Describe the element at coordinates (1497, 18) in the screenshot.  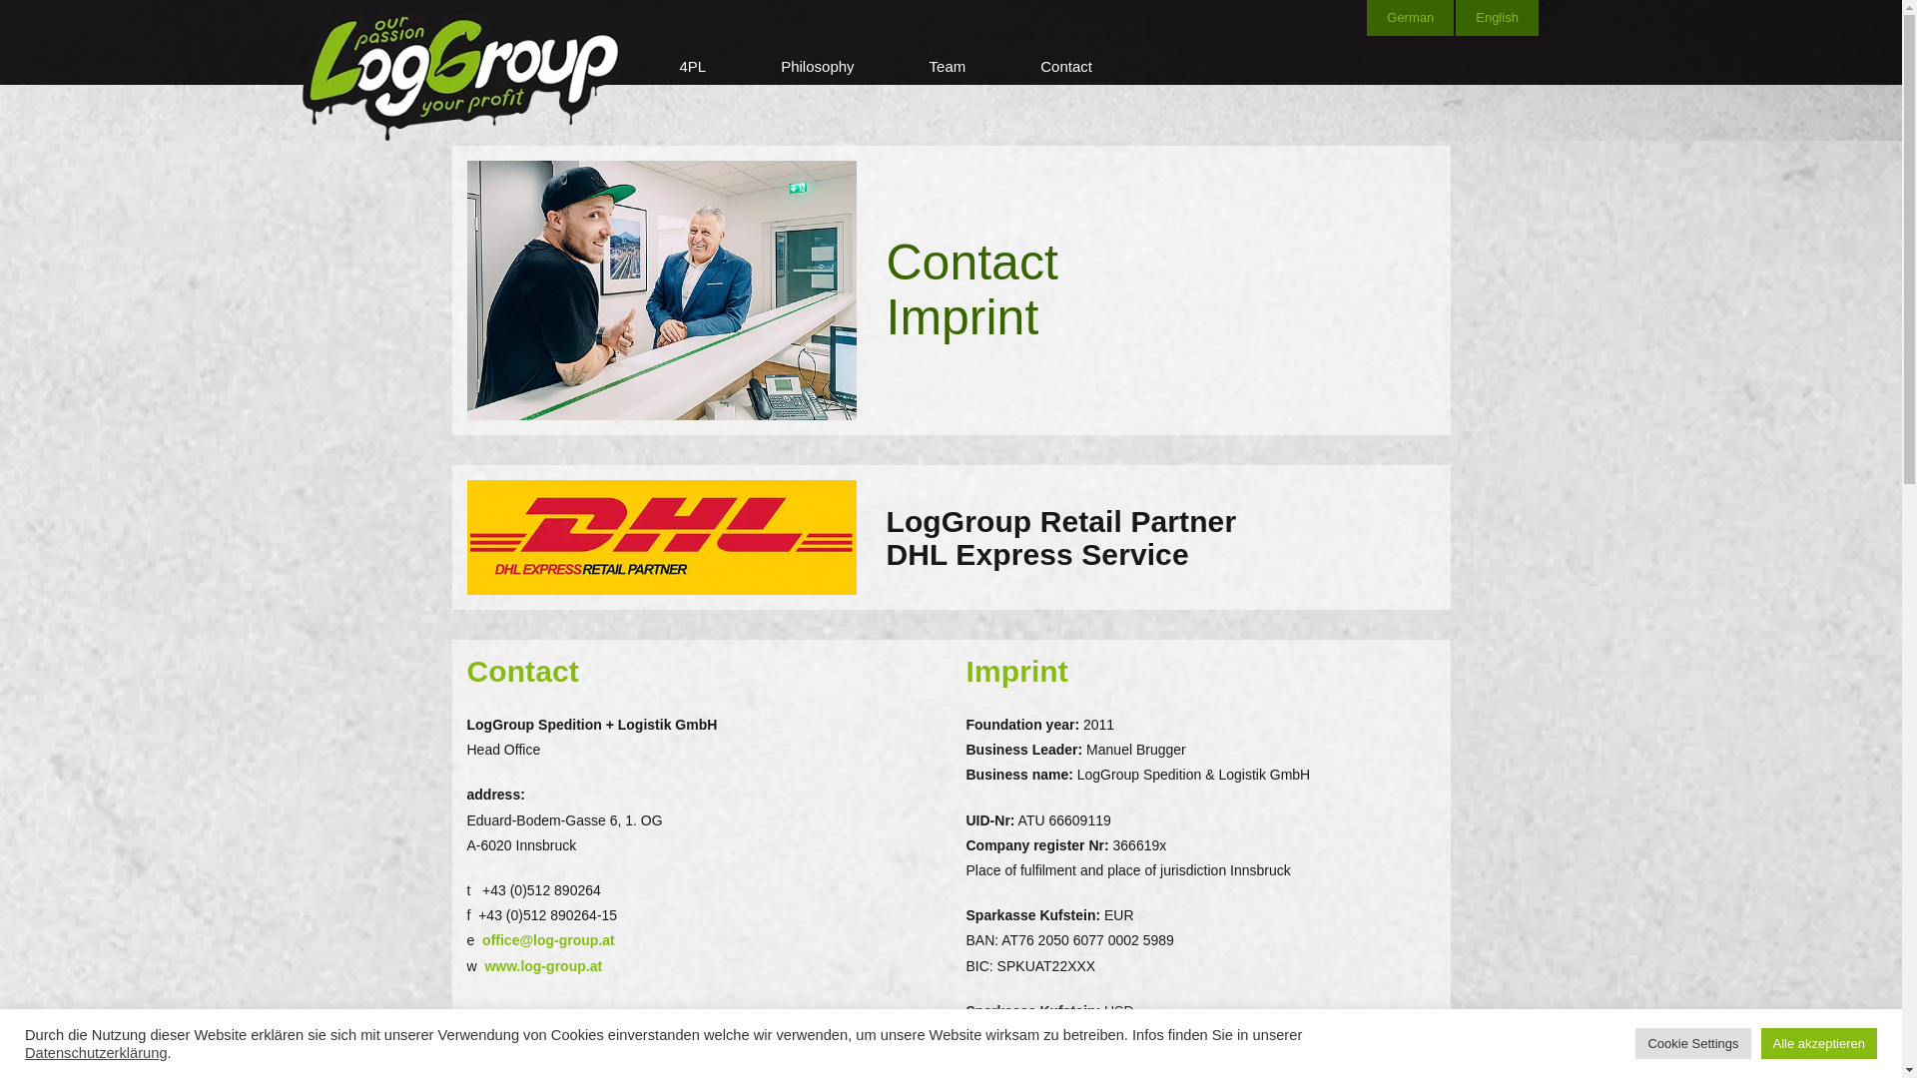
I see `English` at that location.